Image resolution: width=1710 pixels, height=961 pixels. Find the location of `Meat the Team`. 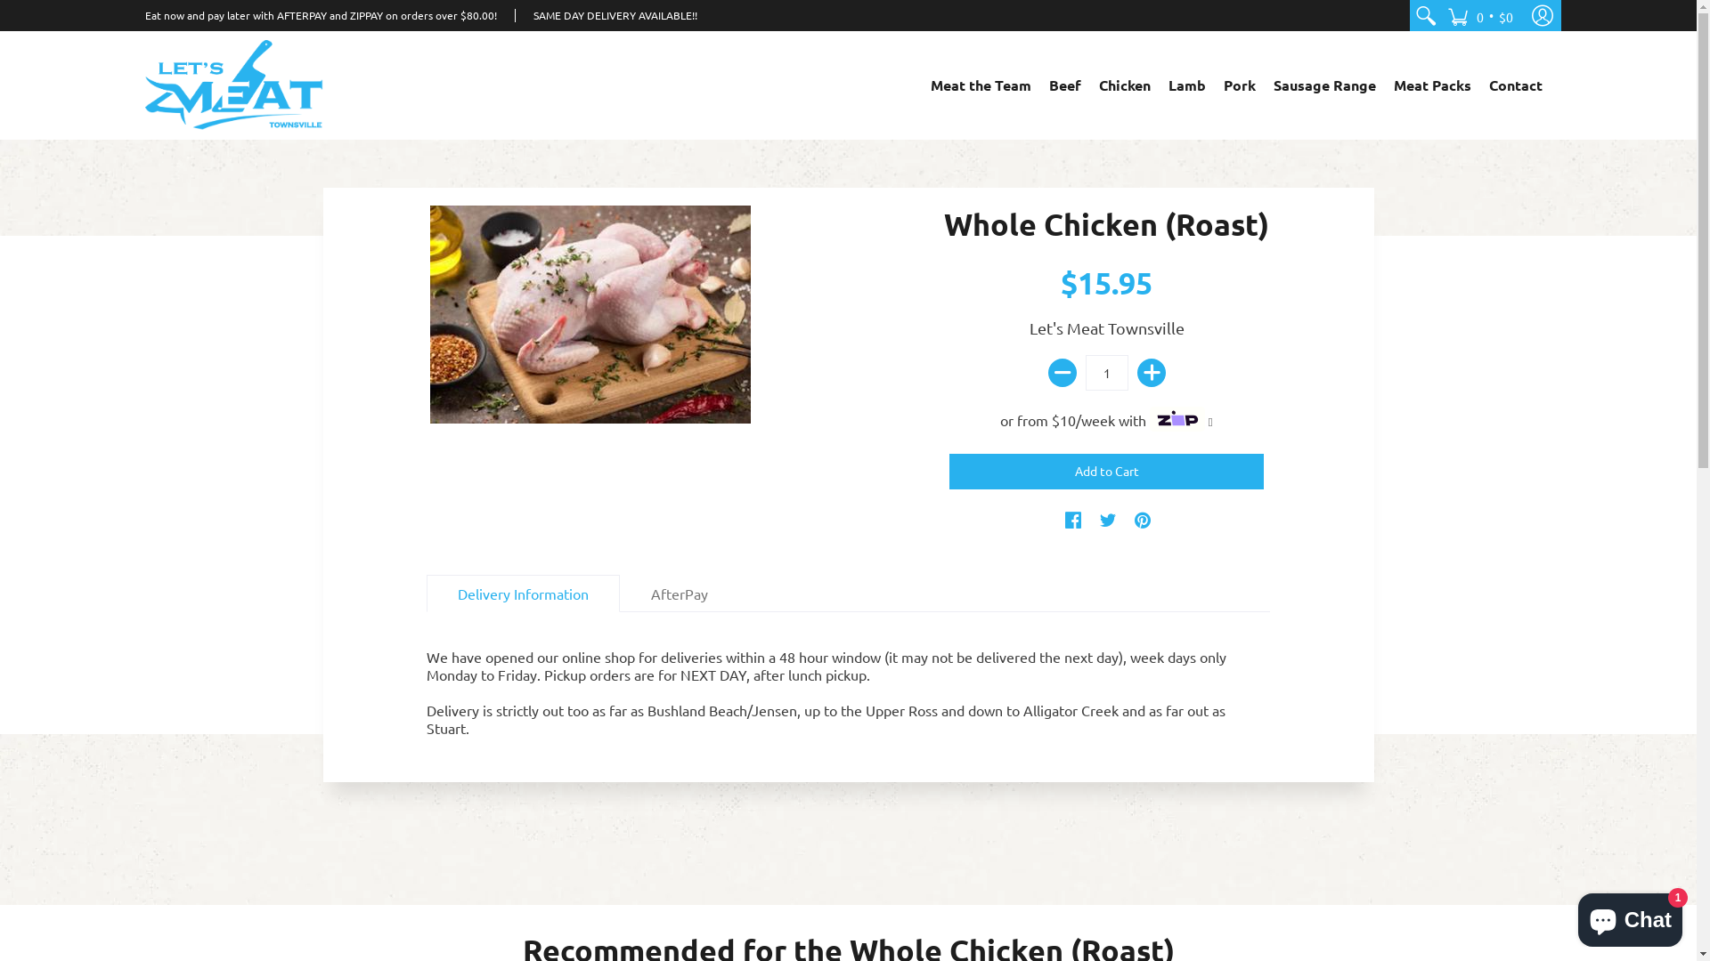

Meat the Team is located at coordinates (981, 85).